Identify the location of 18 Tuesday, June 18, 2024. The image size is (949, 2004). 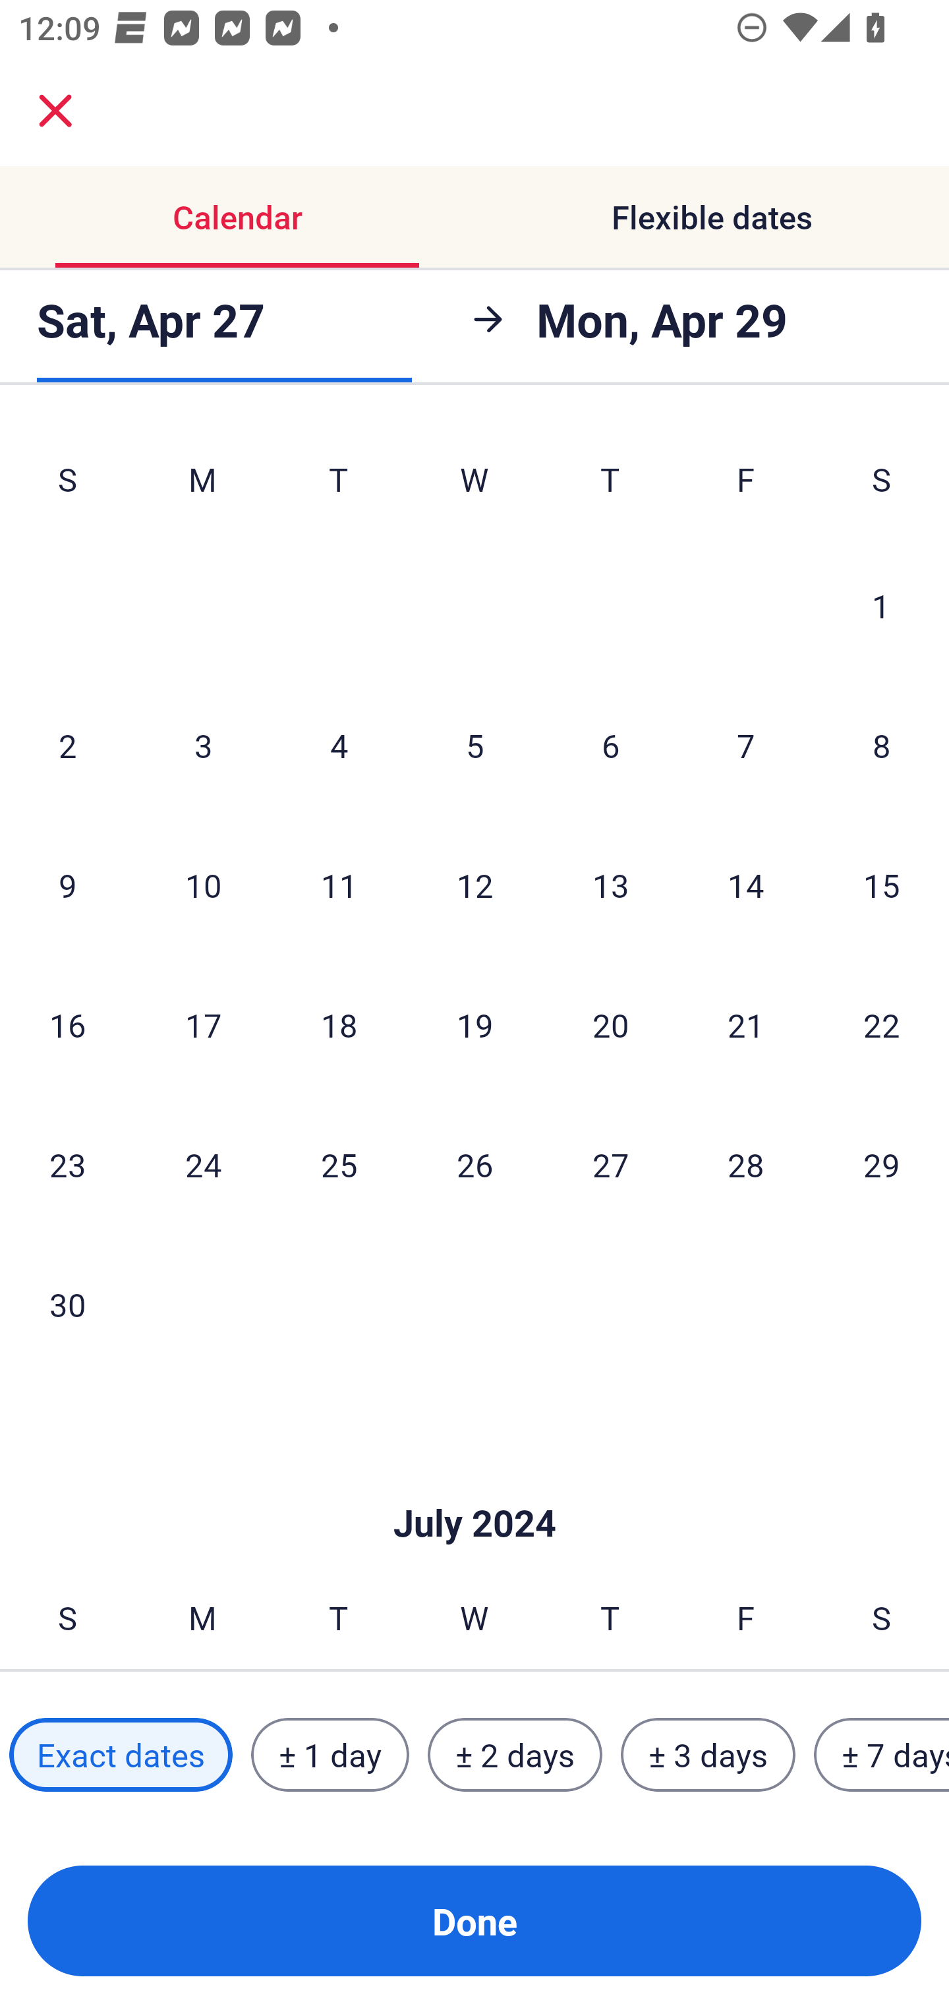
(339, 1024).